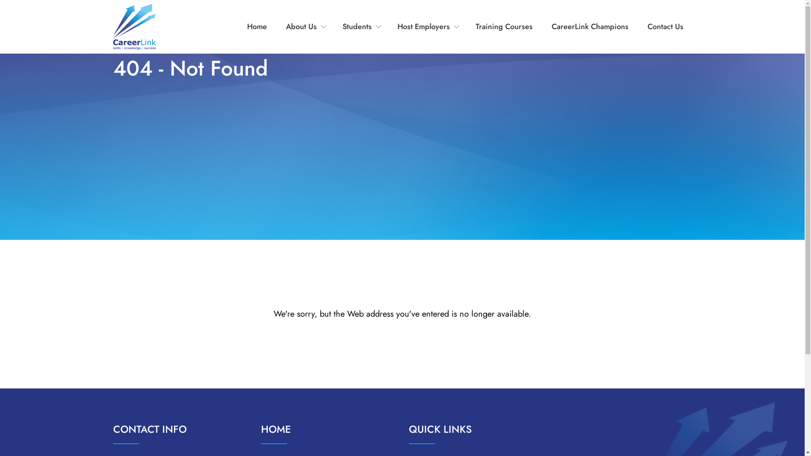  I want to click on Contact Us, so click(665, 27).